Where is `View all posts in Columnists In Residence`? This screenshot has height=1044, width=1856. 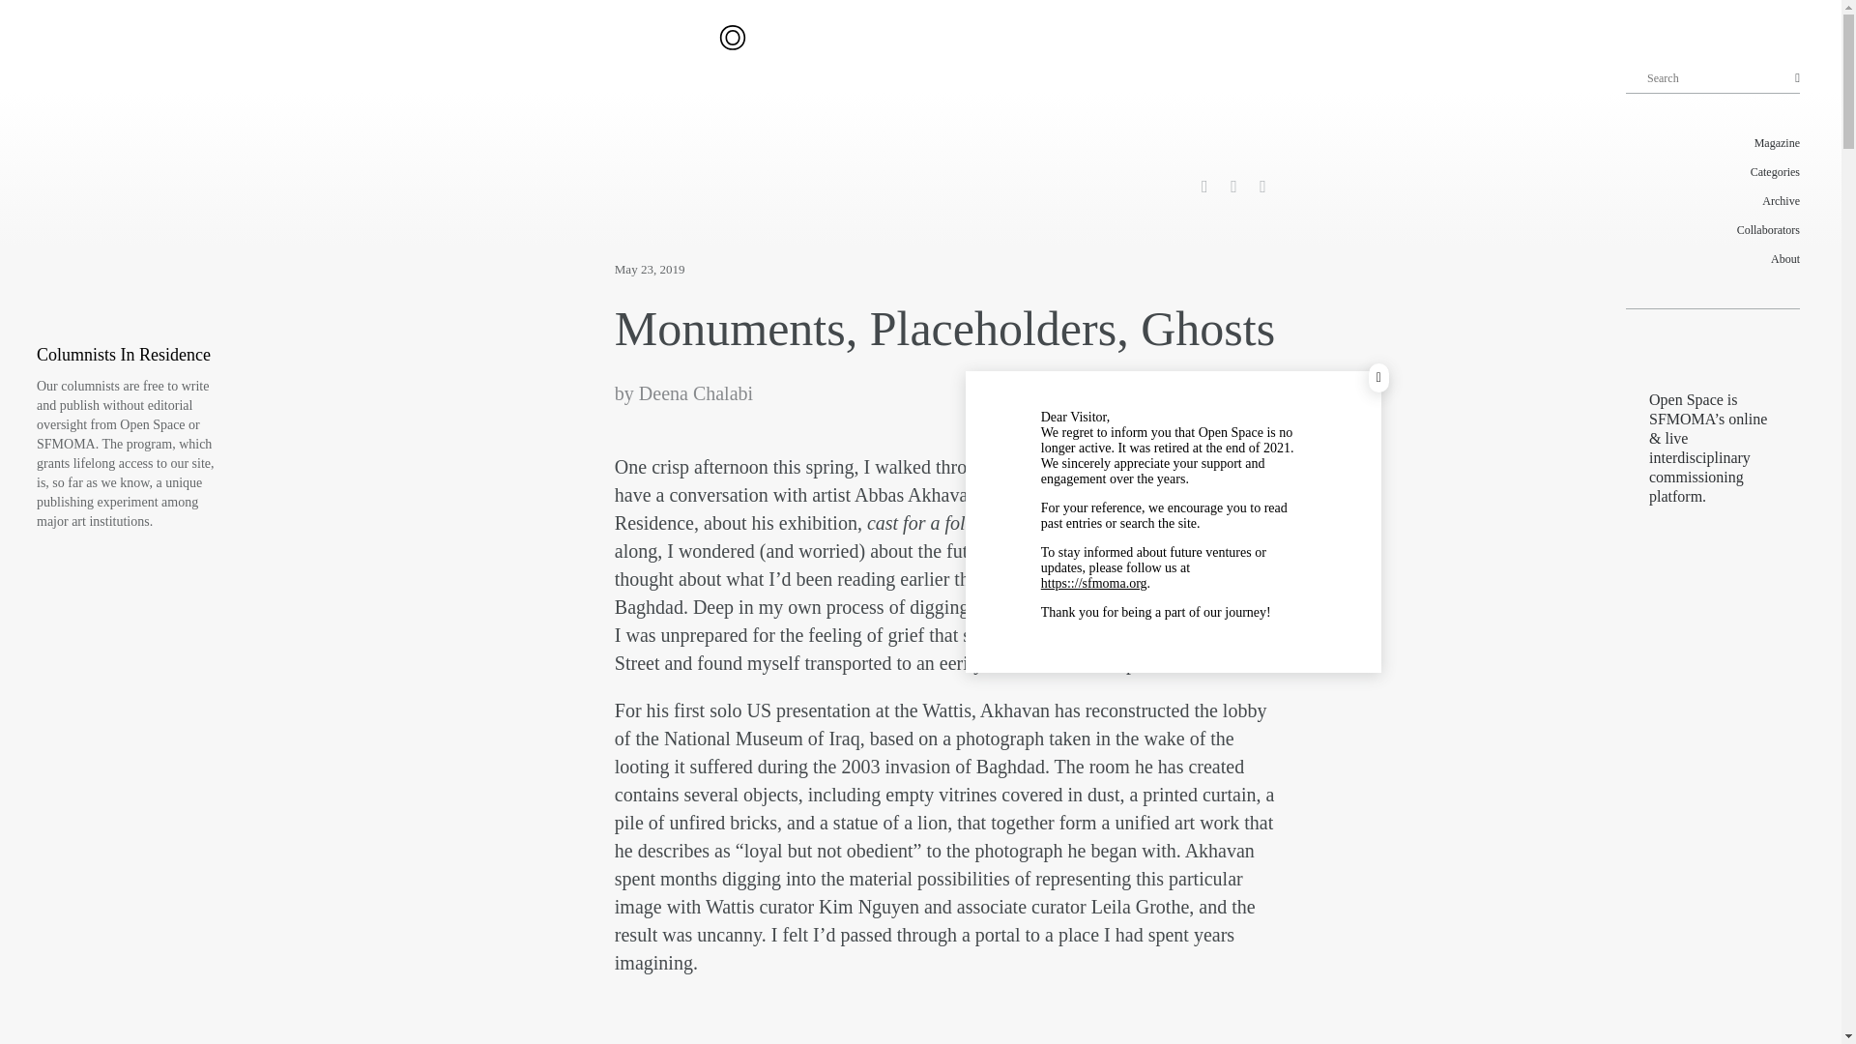
View all posts in Columnists In Residence is located at coordinates (124, 355).